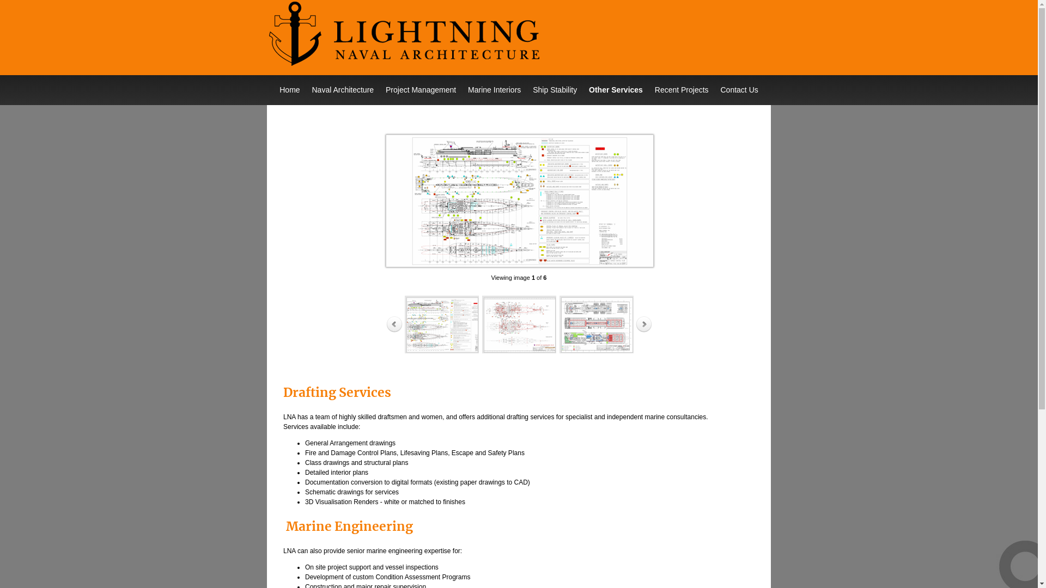 Image resolution: width=1046 pixels, height=588 pixels. Describe the element at coordinates (343, 90) in the screenshot. I see `Naval Architecture` at that location.